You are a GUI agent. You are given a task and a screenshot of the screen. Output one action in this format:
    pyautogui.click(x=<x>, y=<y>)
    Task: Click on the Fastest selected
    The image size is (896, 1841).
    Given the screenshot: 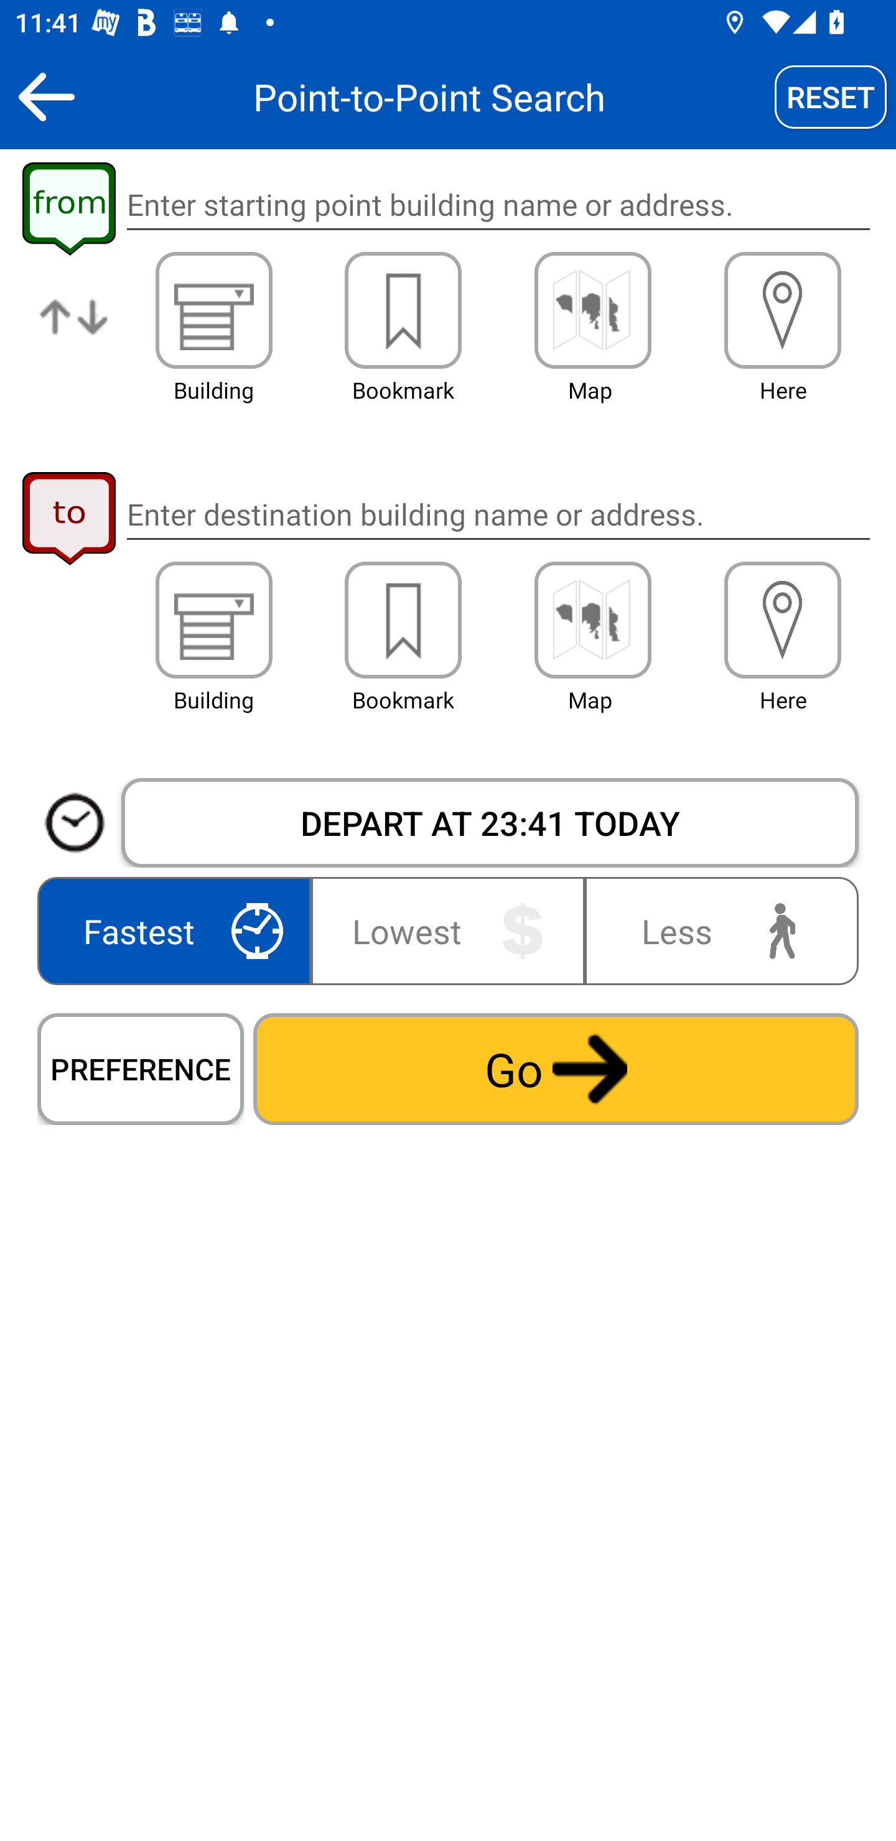 What is the action you would take?
    pyautogui.click(x=178, y=930)
    